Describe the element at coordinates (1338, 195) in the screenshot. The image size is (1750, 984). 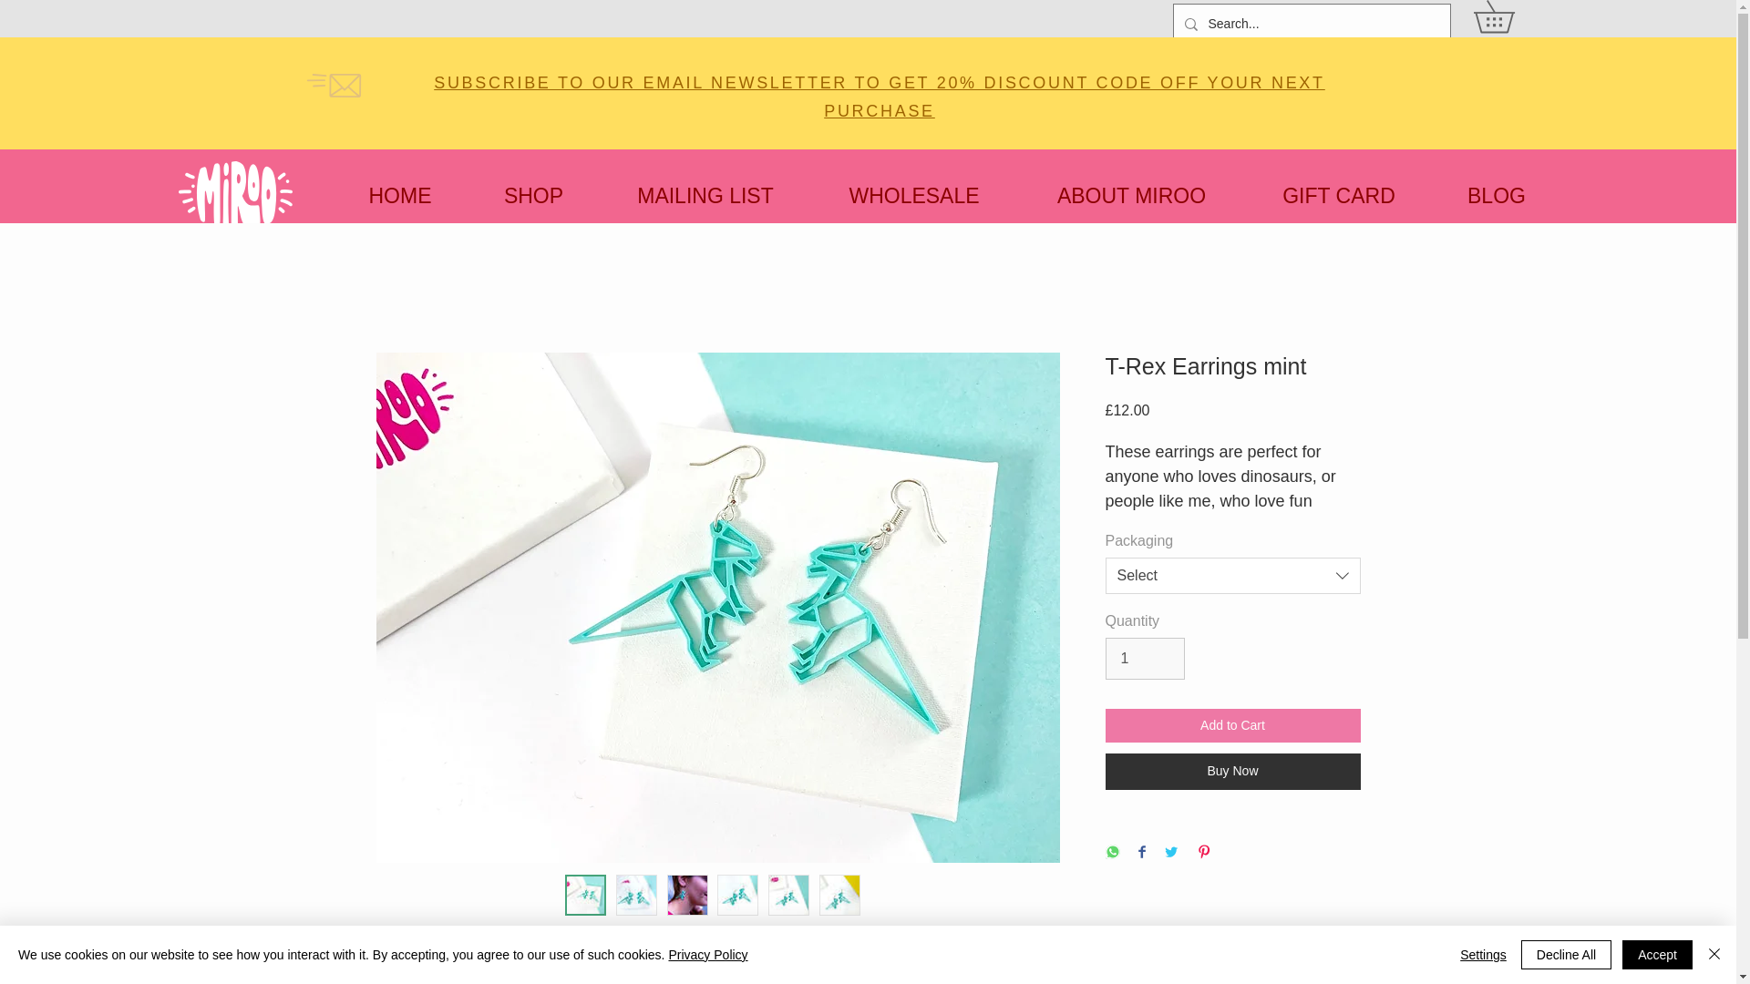
I see `GIFT CARD` at that location.